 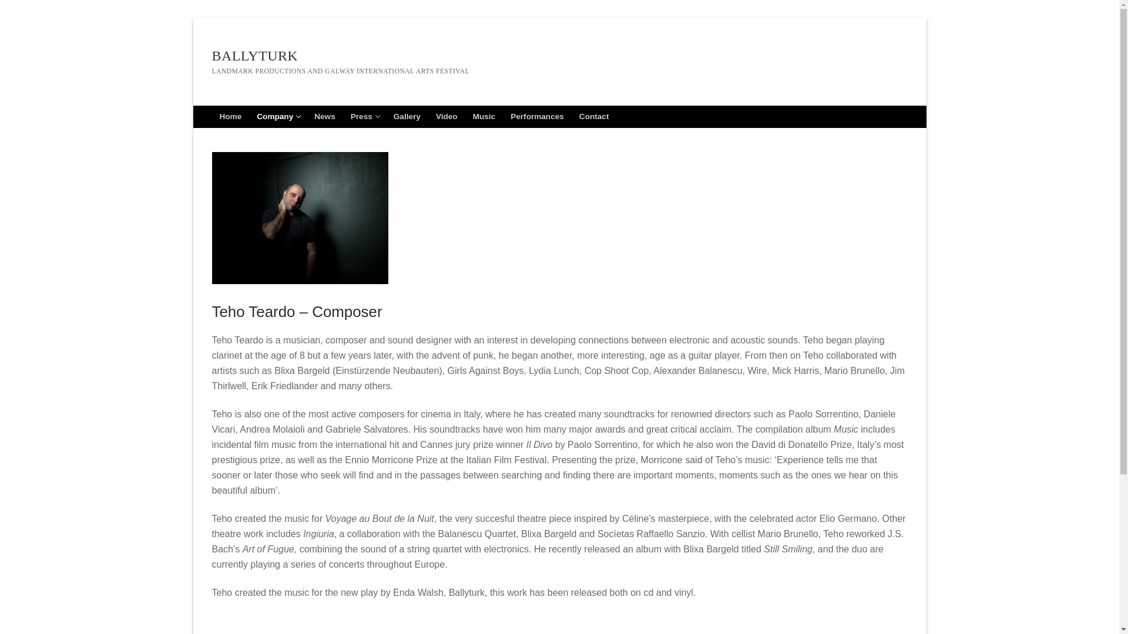 I want to click on Video, so click(x=407, y=117).